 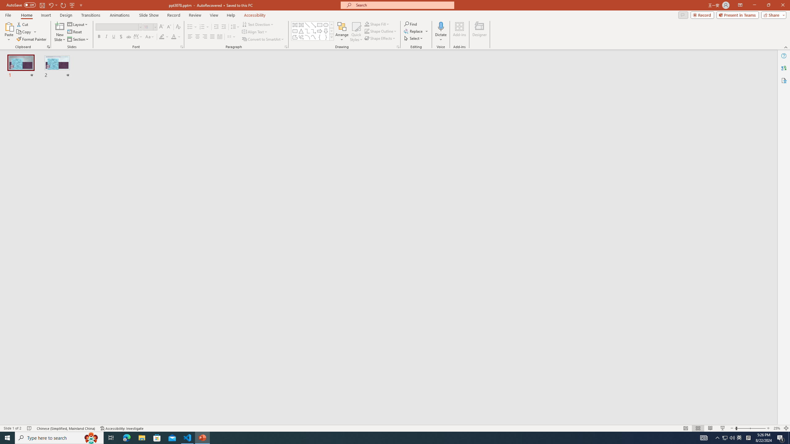 What do you see at coordinates (135, 43) in the screenshot?
I see `Wikipedia, the free encyclopedia` at bounding box center [135, 43].